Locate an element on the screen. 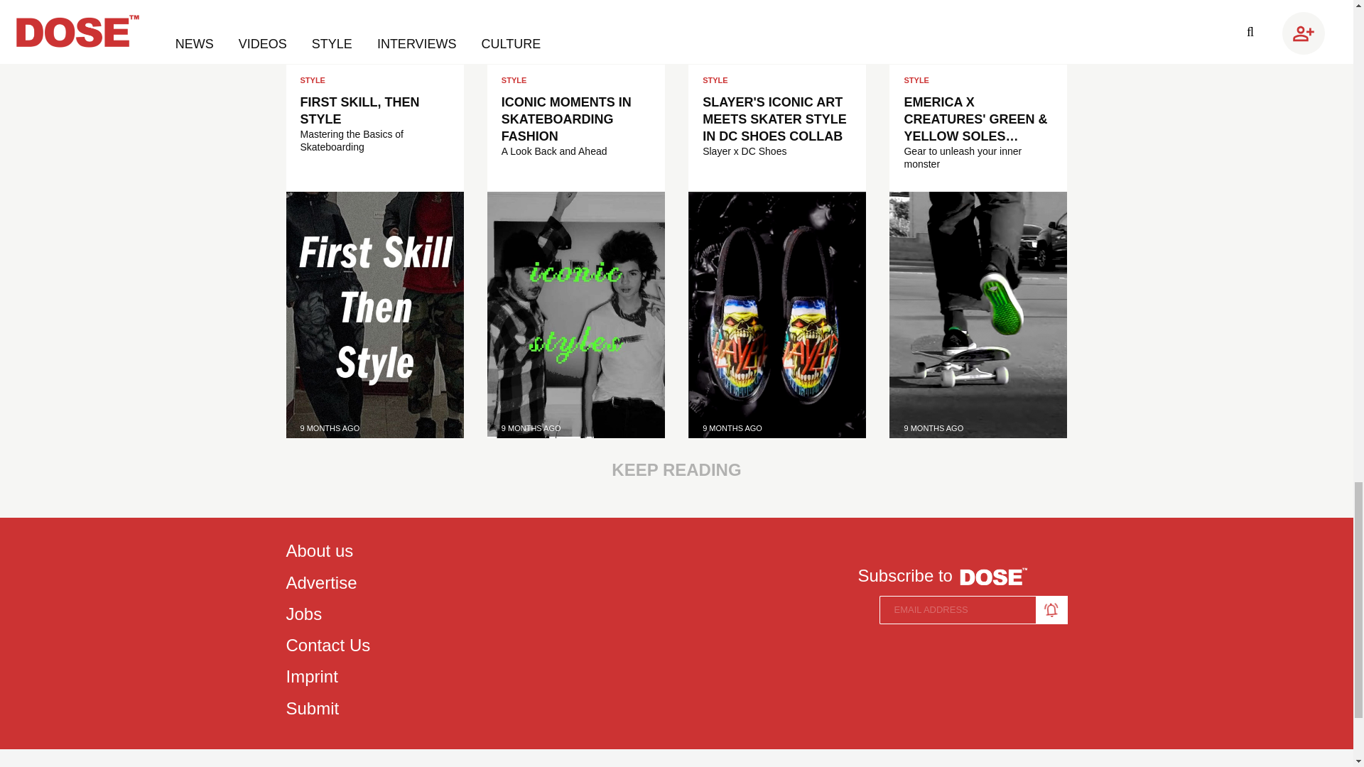 The width and height of the screenshot is (1364, 767). Advertise is located at coordinates (327, 582).